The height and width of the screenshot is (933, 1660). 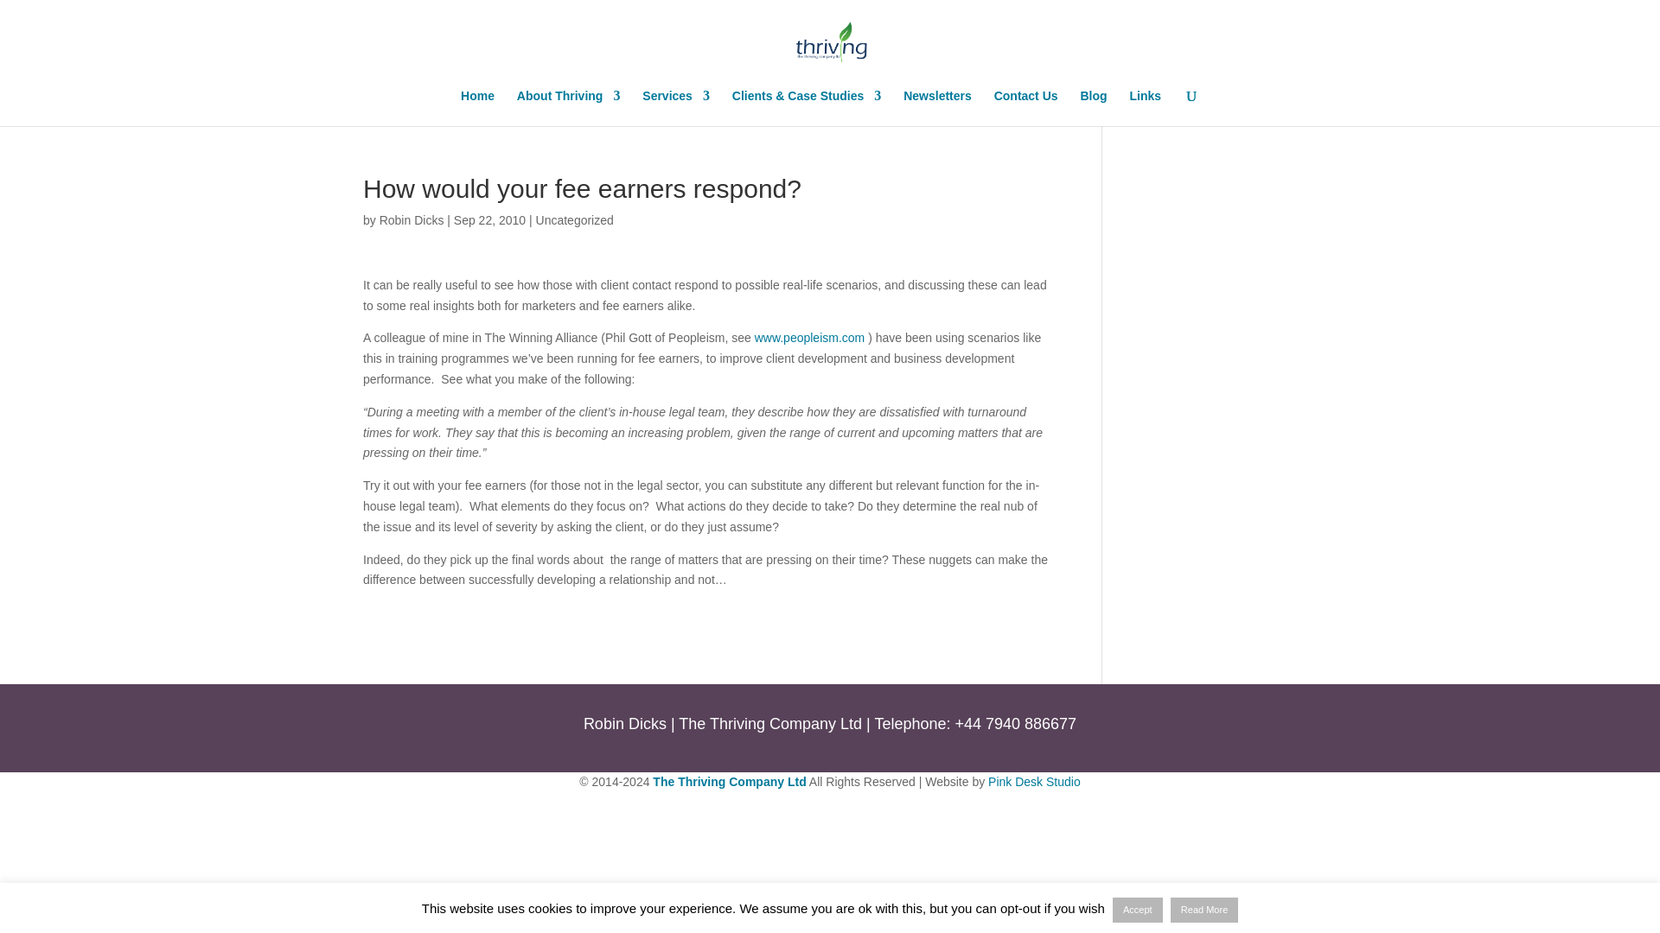 What do you see at coordinates (412, 220) in the screenshot?
I see `Robin Dicks` at bounding box center [412, 220].